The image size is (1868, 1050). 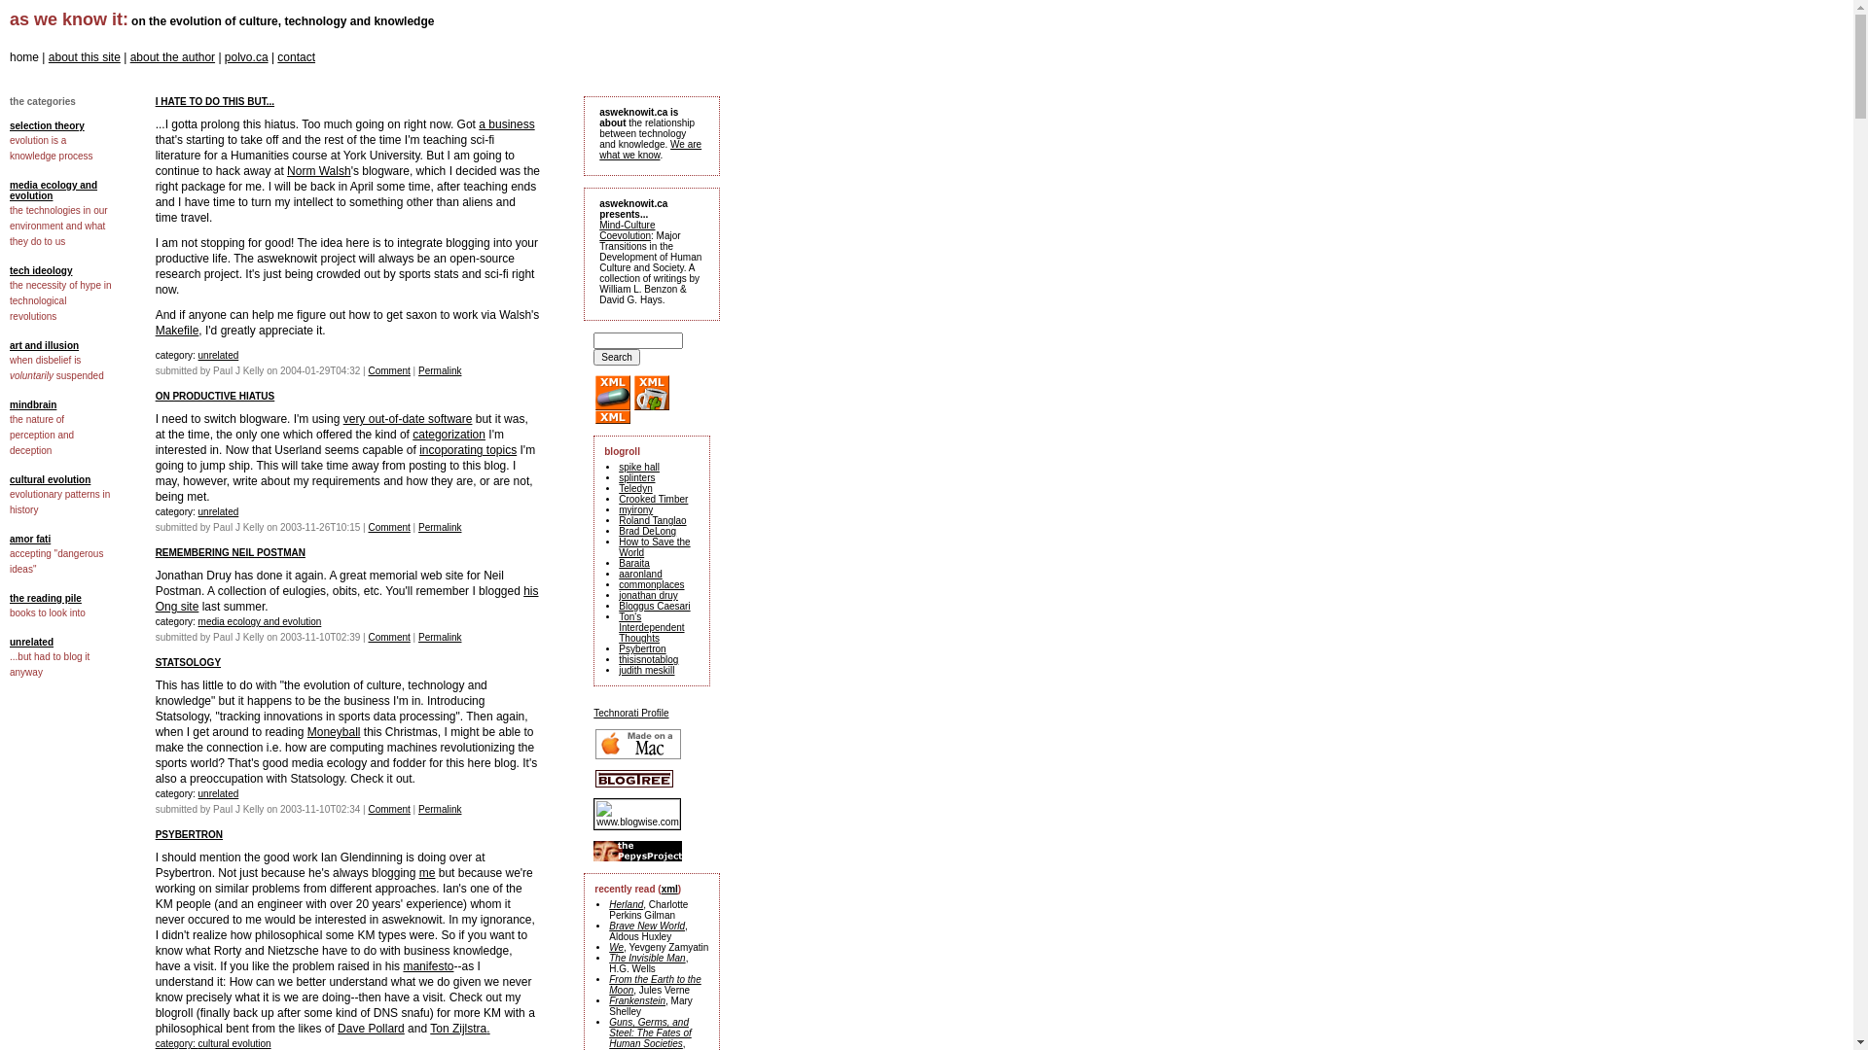 I want to click on unrelated, so click(x=218, y=793).